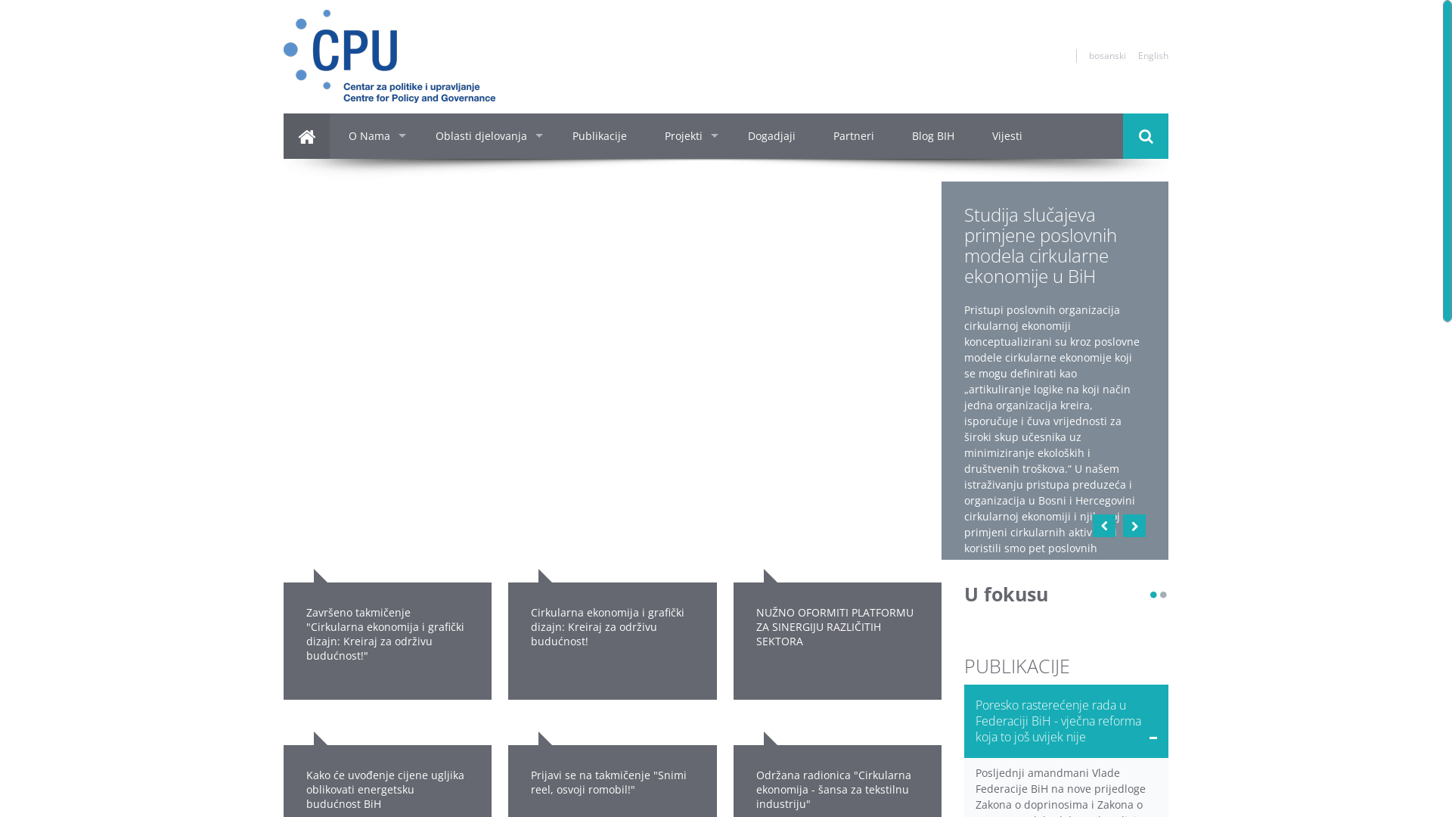  I want to click on Vijesti, so click(1007, 136).